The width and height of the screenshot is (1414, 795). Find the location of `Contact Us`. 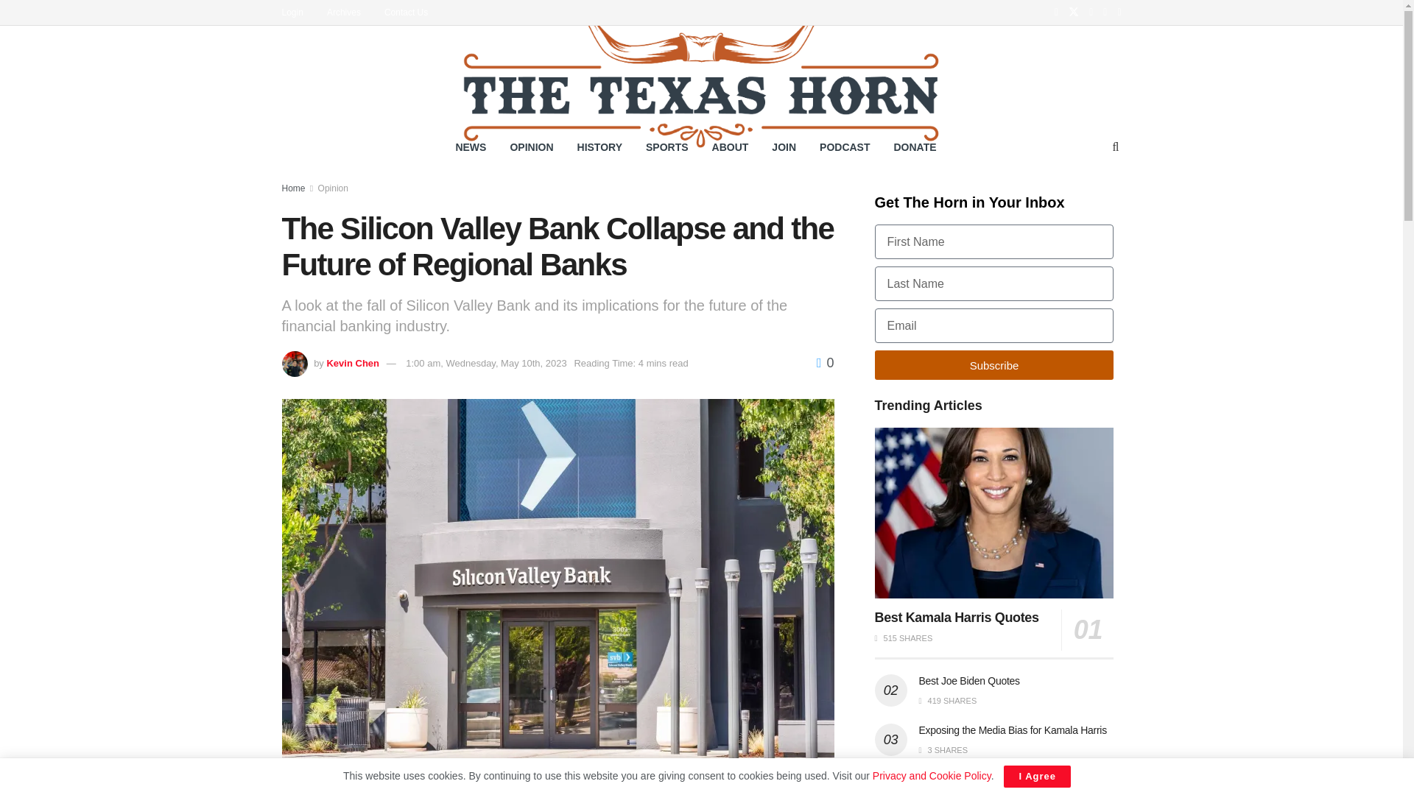

Contact Us is located at coordinates (413, 12).